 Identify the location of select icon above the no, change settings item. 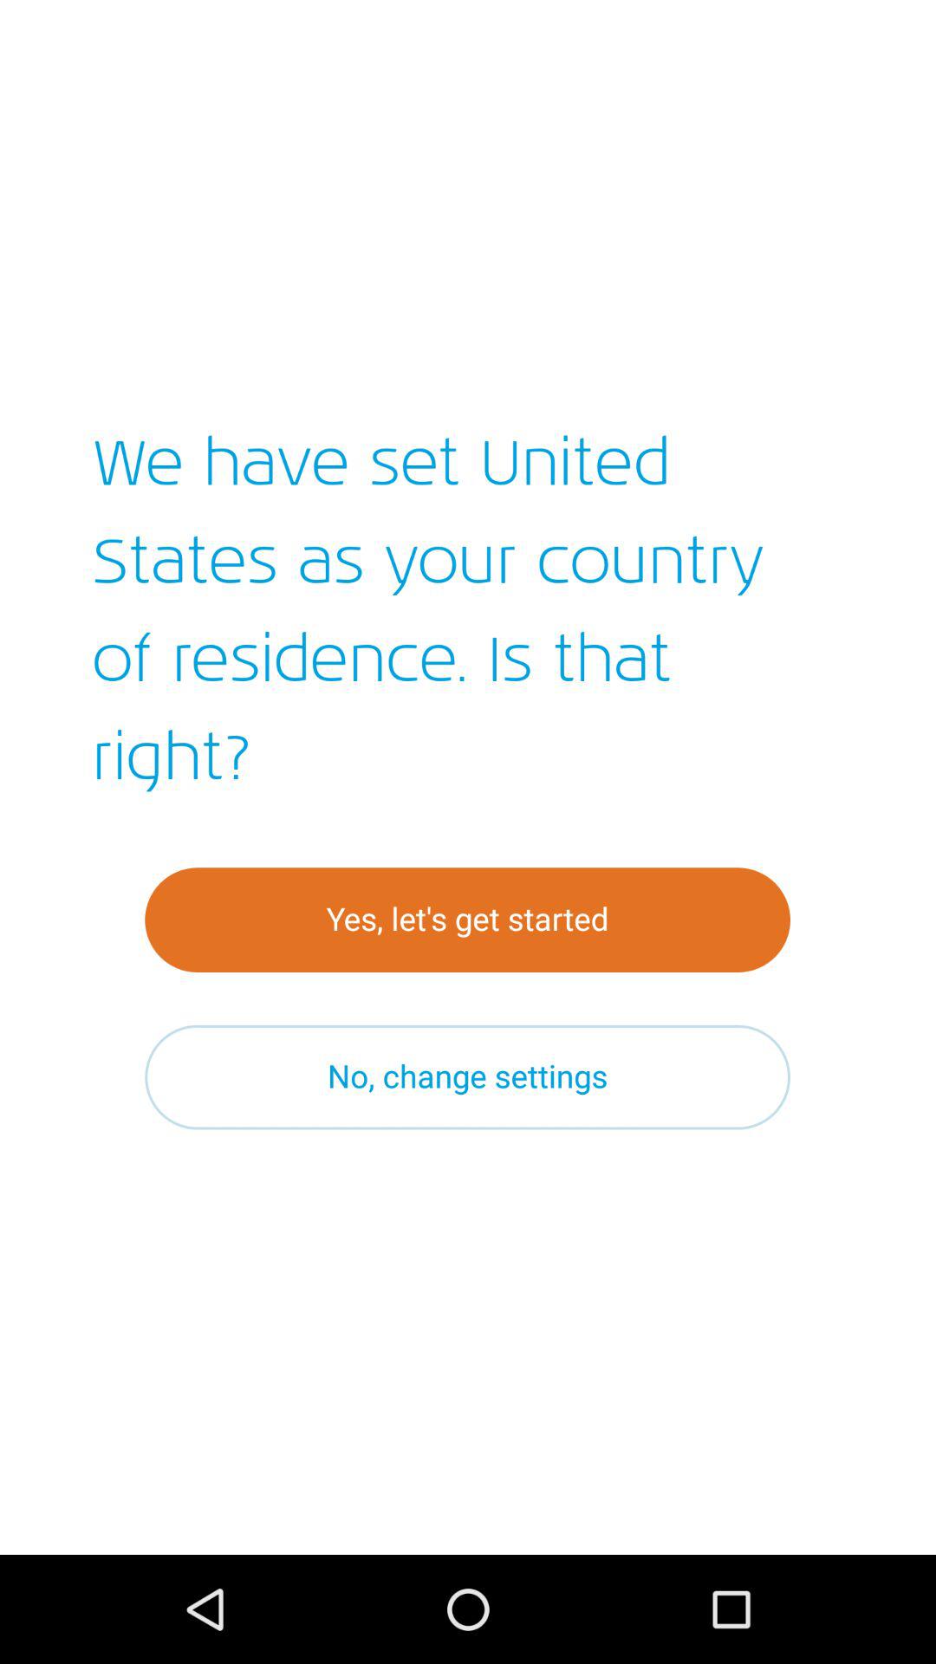
(468, 920).